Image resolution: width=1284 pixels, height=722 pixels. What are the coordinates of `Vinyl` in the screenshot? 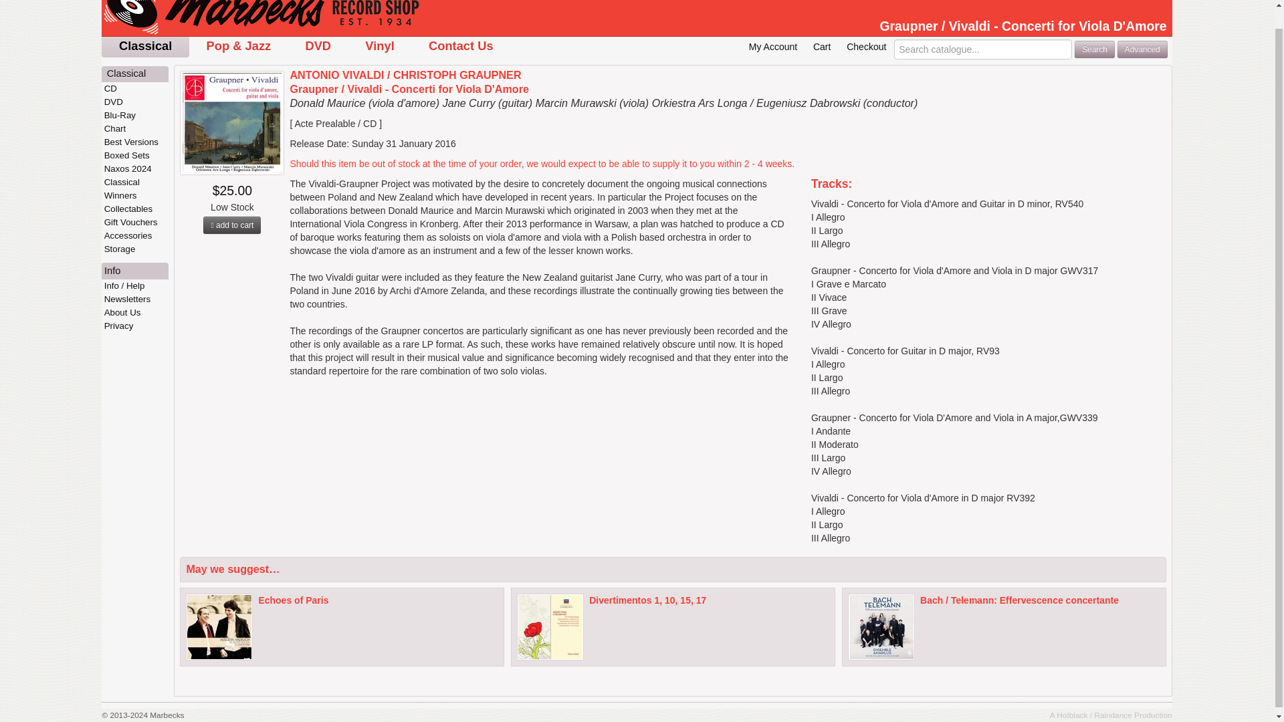 It's located at (380, 47).